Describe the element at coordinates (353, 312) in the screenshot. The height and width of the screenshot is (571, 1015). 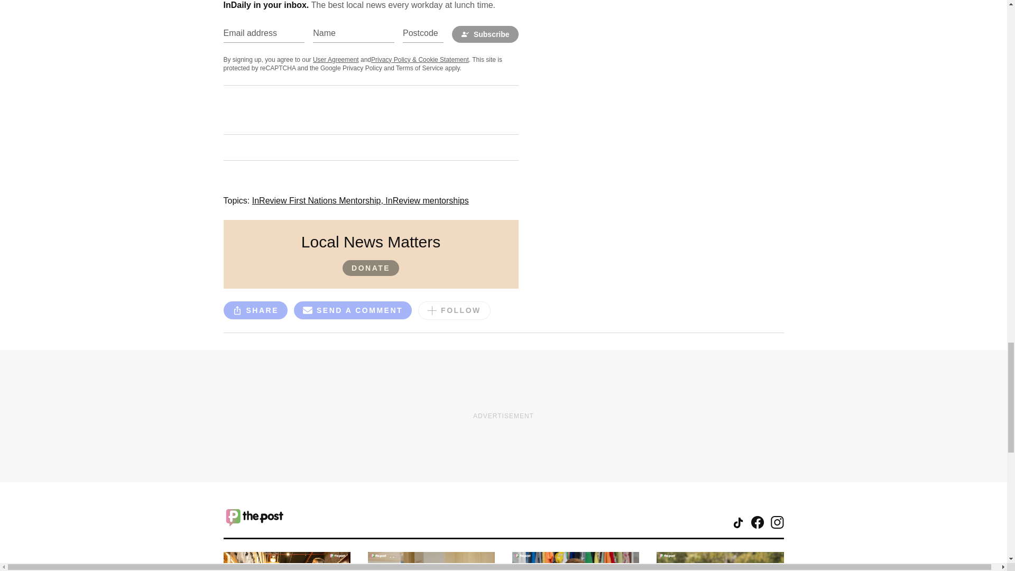
I see `SEND A COMMENT` at that location.